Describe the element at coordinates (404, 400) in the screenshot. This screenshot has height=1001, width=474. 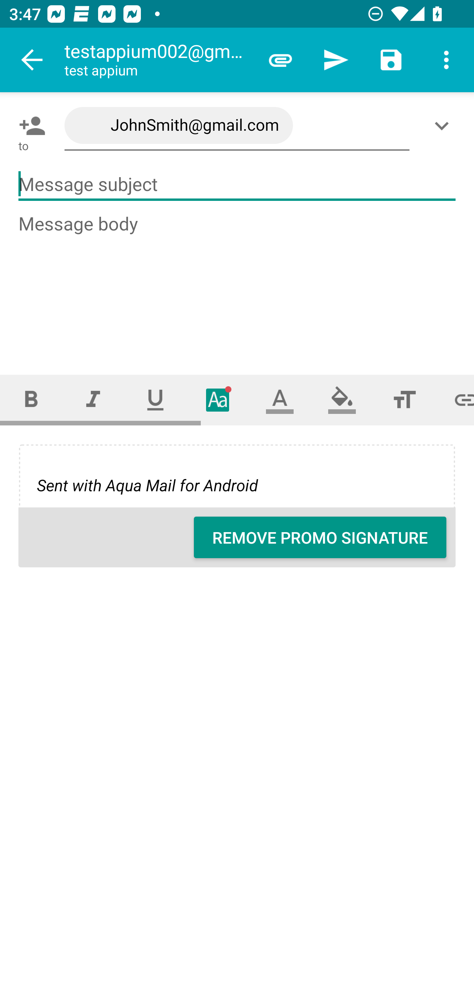
I see `Font size` at that location.